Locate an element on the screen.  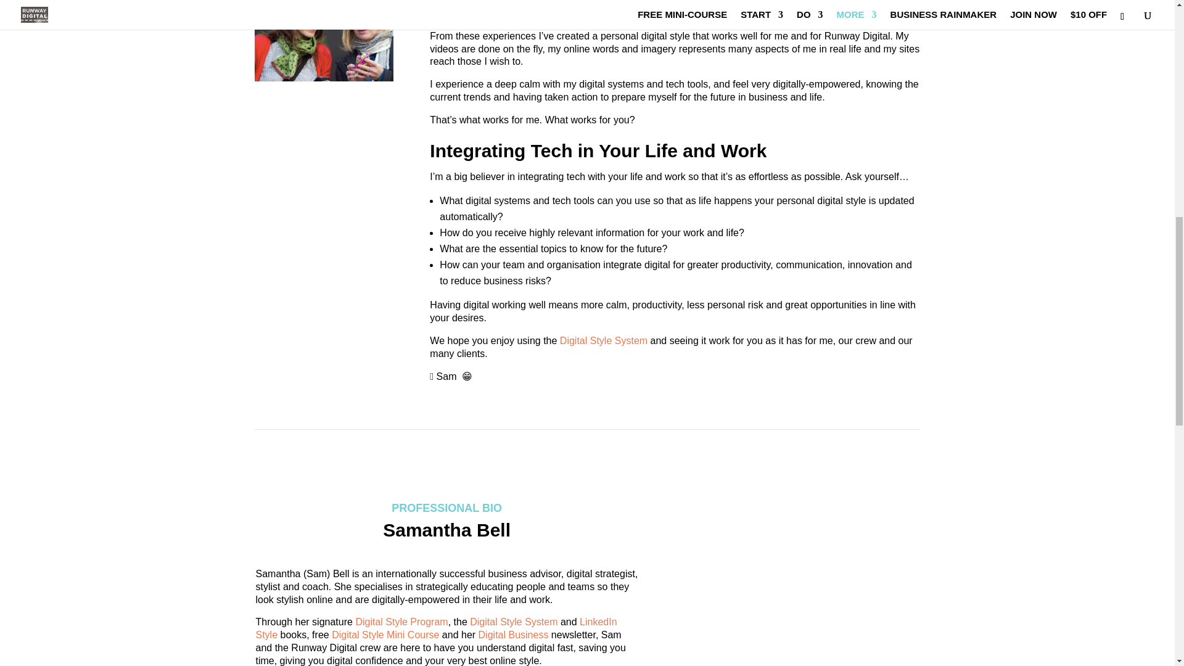
Digital Style Mini Course is located at coordinates (385, 634).